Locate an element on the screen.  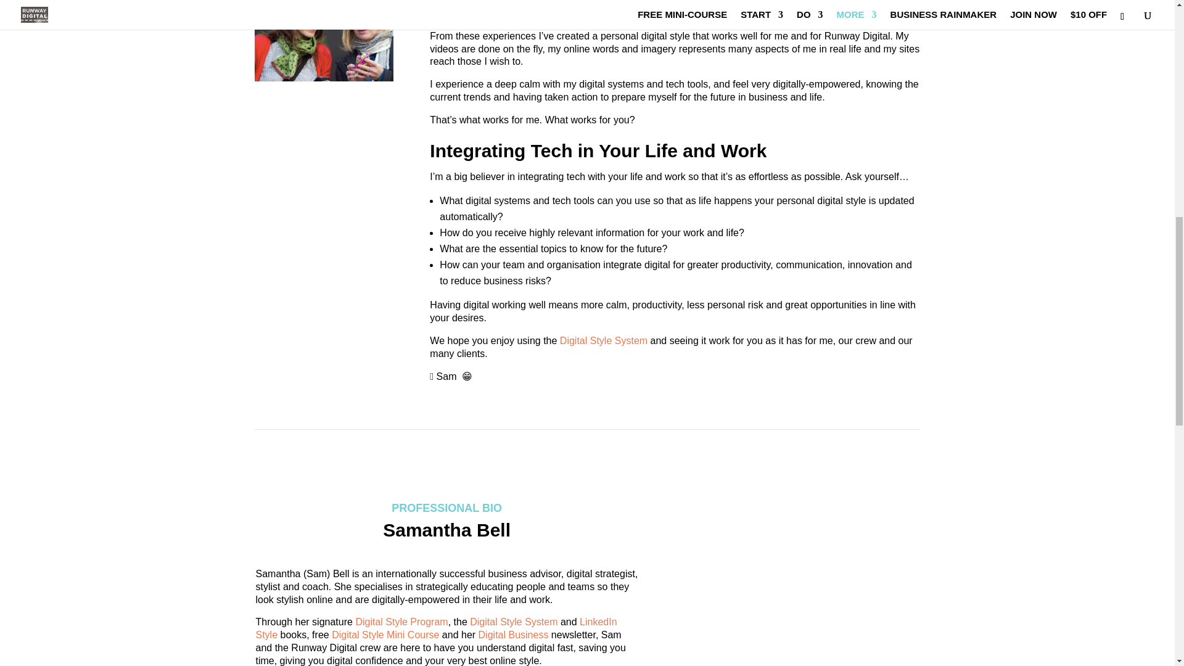
Digital Style Mini Course is located at coordinates (385, 634).